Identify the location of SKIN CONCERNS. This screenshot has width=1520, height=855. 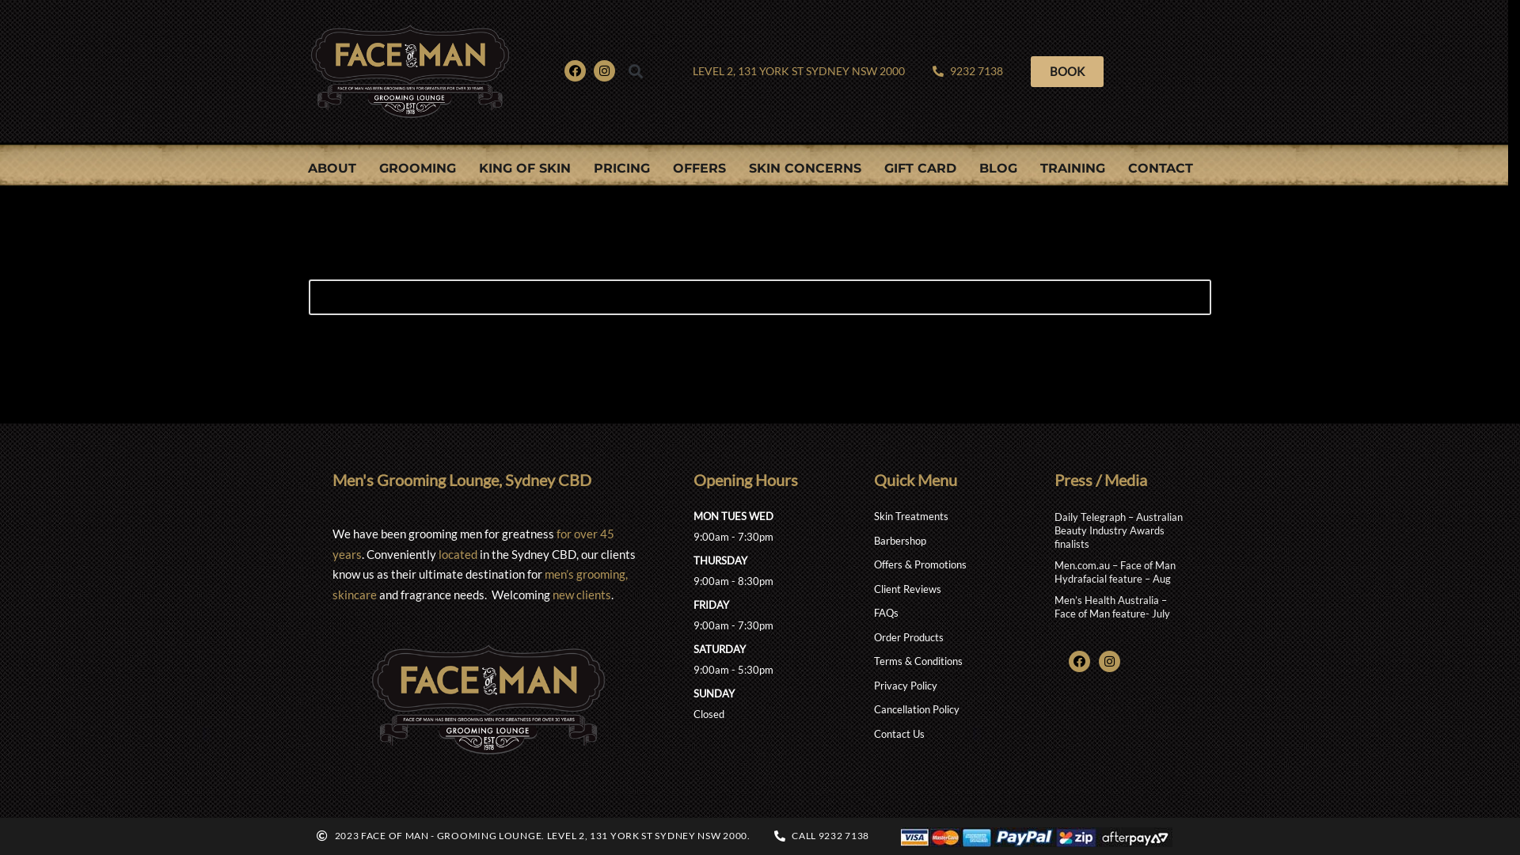
(805, 169).